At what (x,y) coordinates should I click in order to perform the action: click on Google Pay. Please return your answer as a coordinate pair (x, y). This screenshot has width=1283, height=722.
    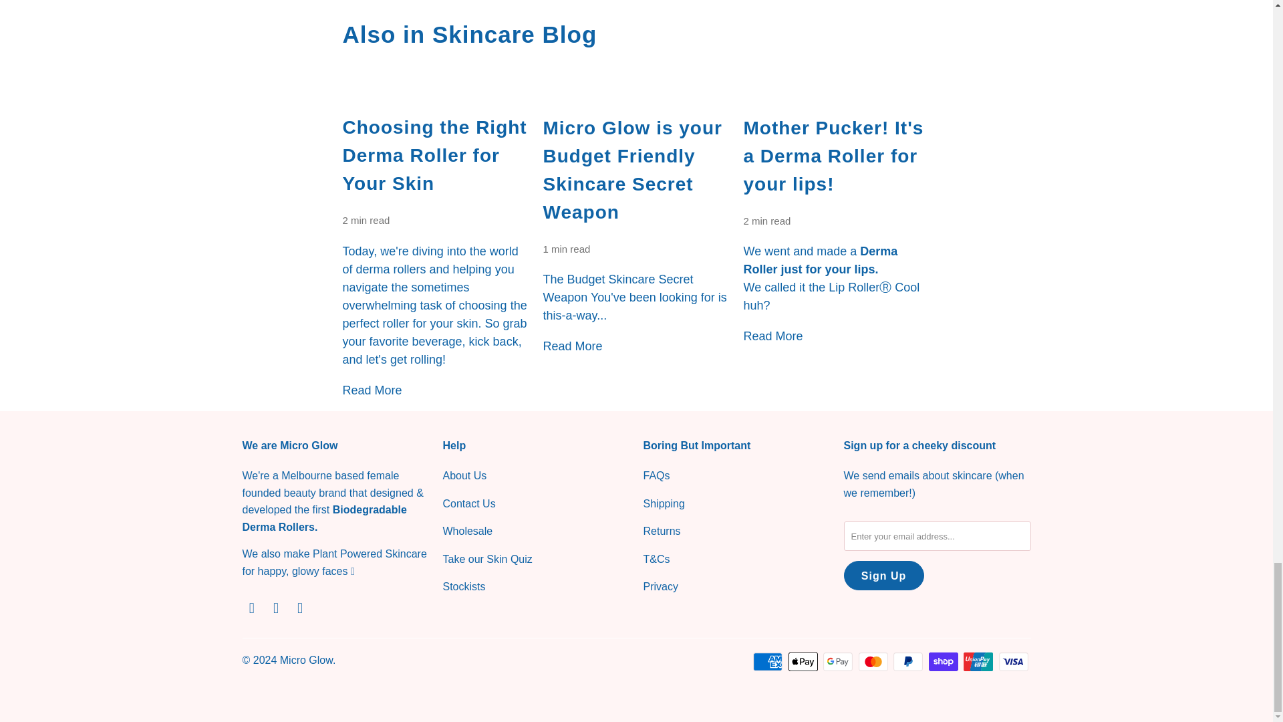
    Looking at the image, I should click on (839, 662).